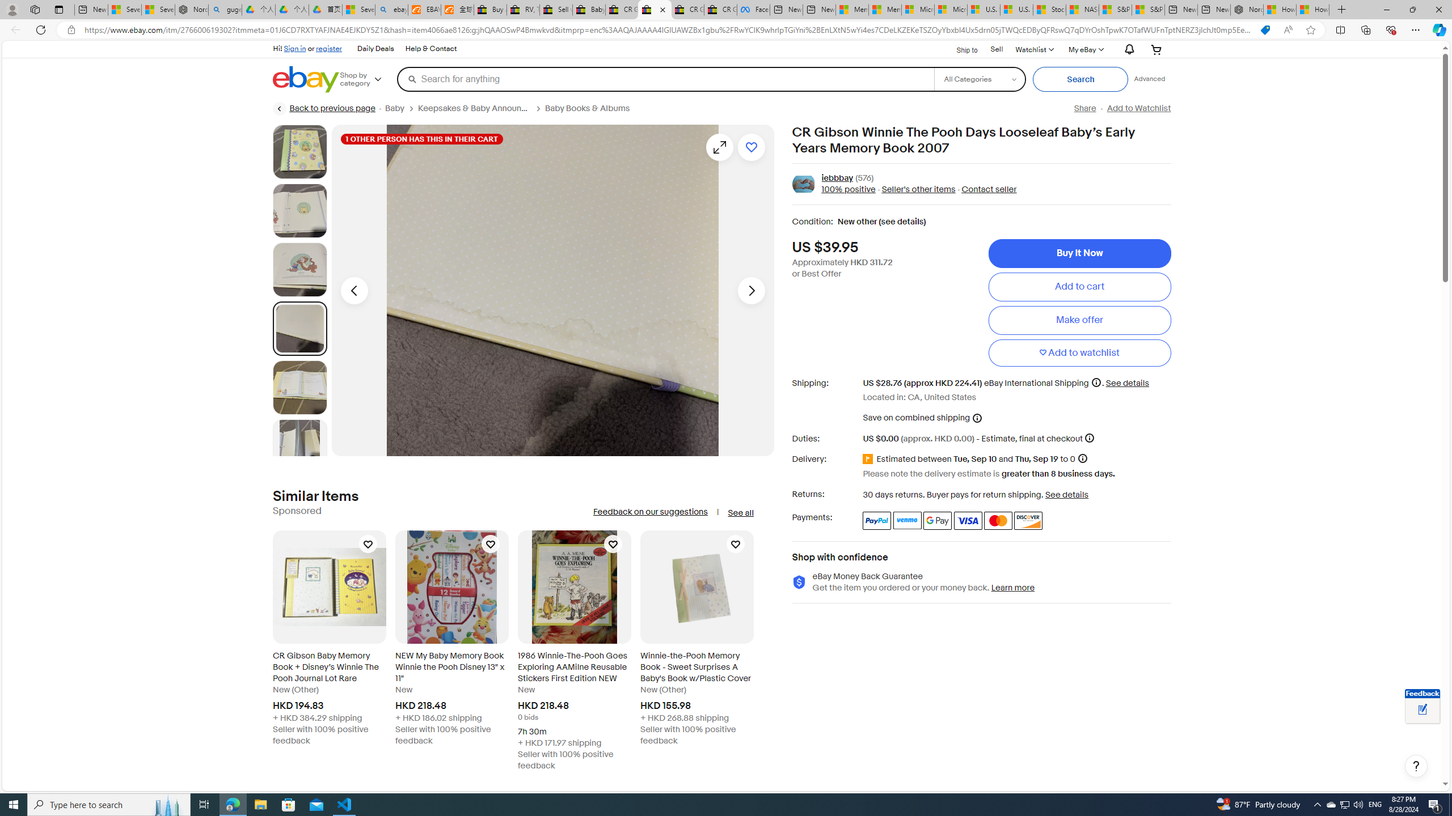 This screenshot has height=816, width=1452. Describe the element at coordinates (299, 328) in the screenshot. I see `Picture 4 of 22` at that location.